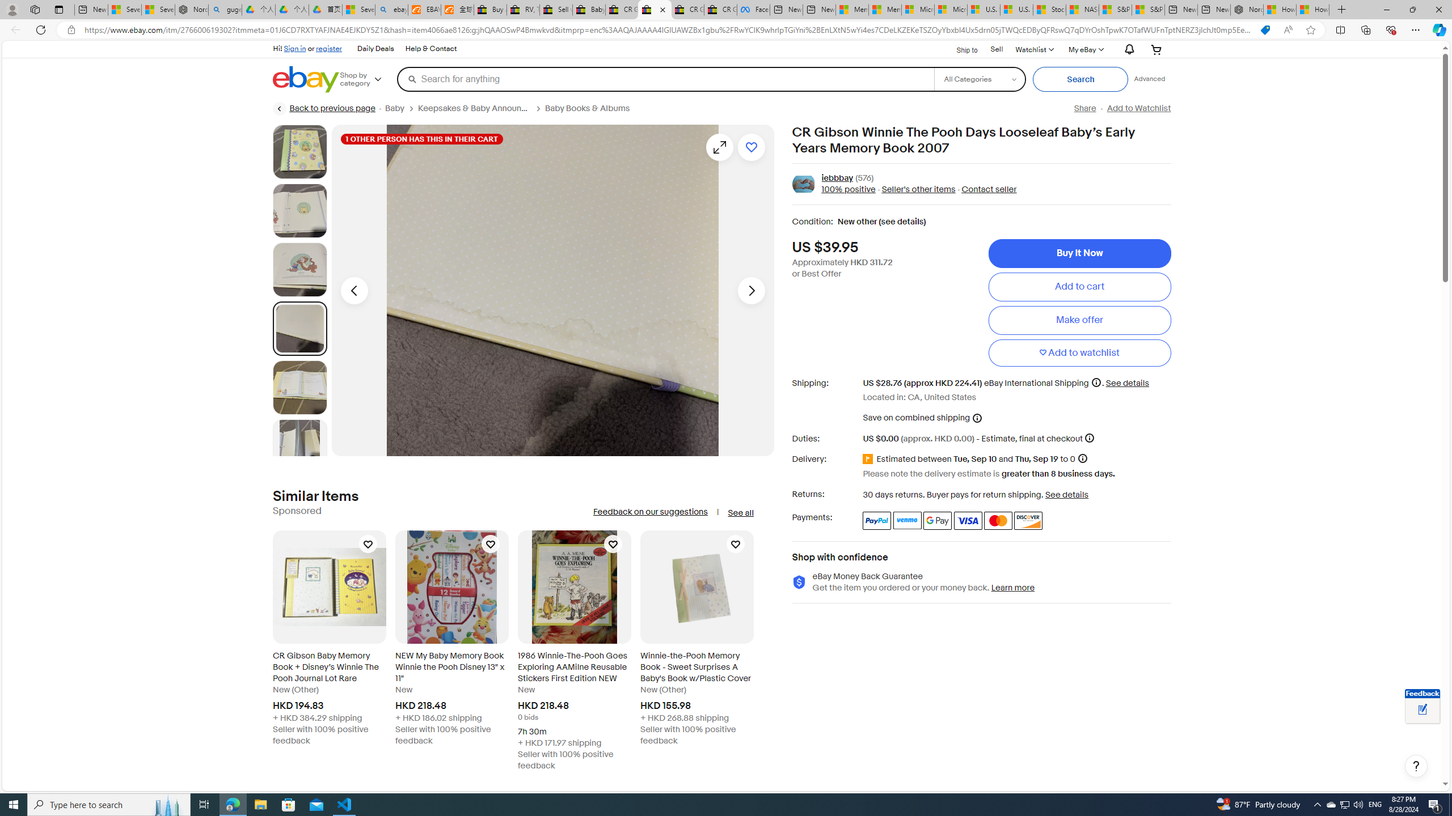 This screenshot has height=816, width=1452. Describe the element at coordinates (299, 328) in the screenshot. I see `Picture 4 of 22` at that location.